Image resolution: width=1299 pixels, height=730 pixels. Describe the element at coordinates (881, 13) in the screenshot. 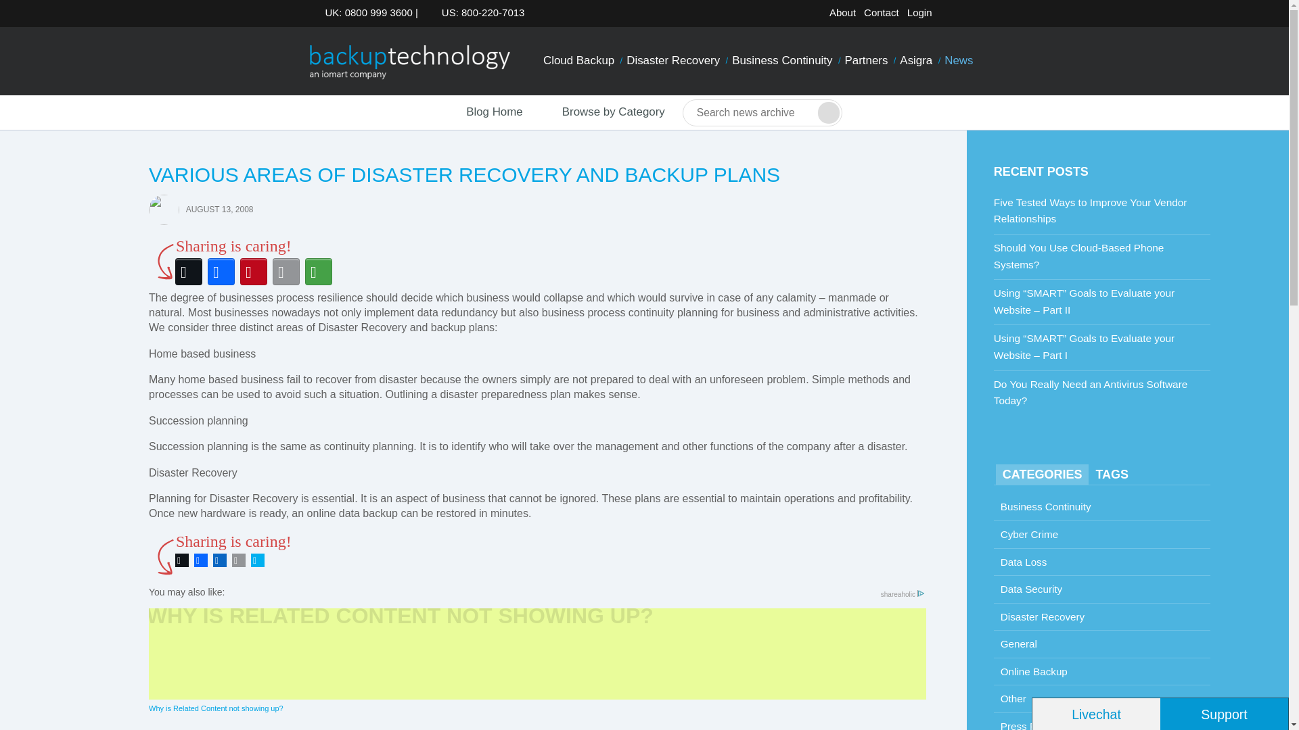

I see `Contact` at that location.